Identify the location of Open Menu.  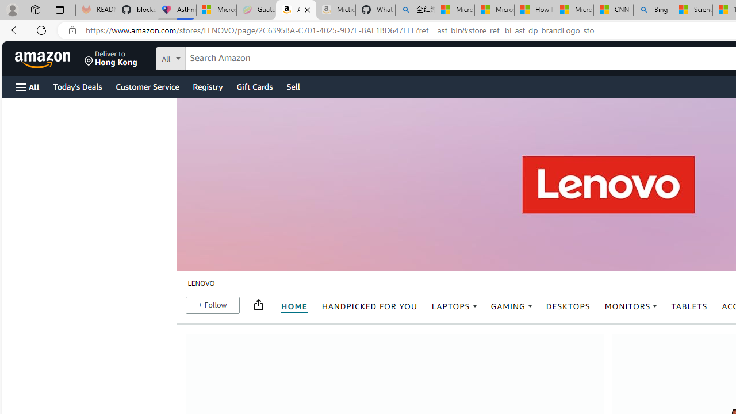
(28, 87).